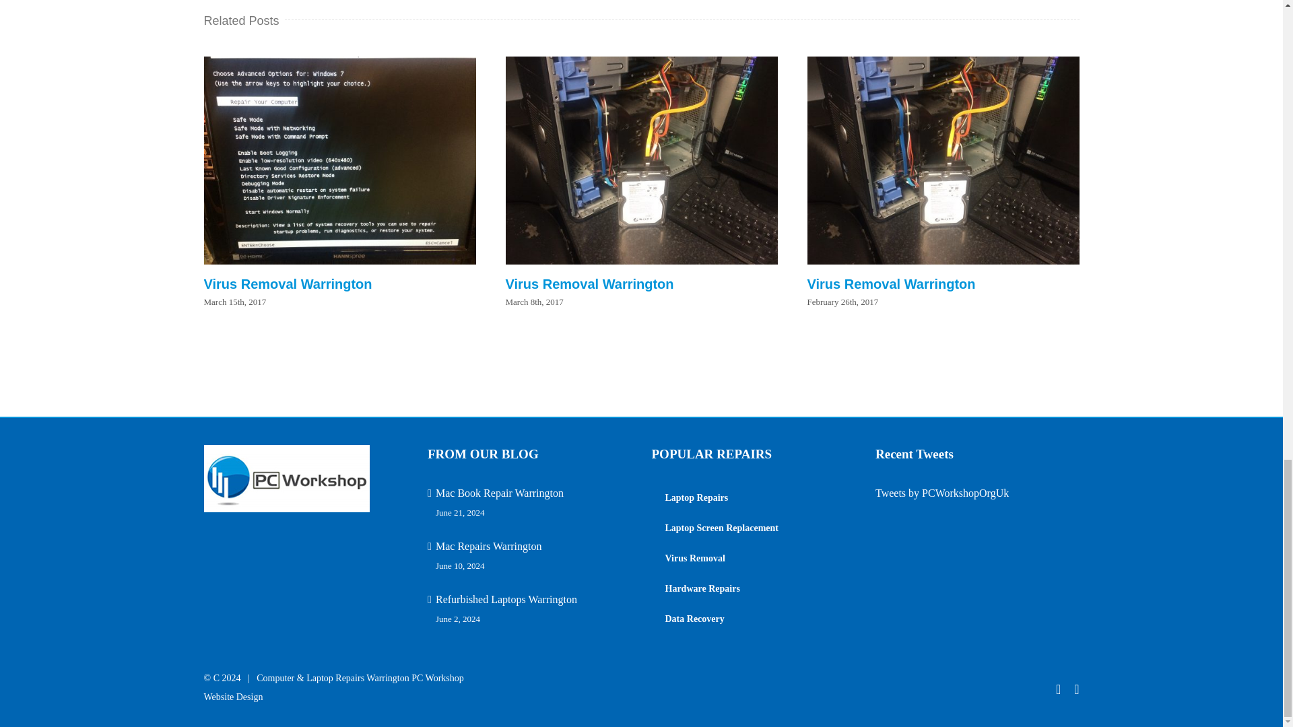 Image resolution: width=1293 pixels, height=727 pixels. Describe the element at coordinates (287, 284) in the screenshot. I see `Virus Removal Warrington` at that location.